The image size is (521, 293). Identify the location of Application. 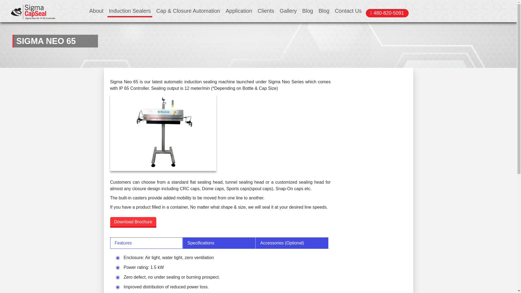
(239, 11).